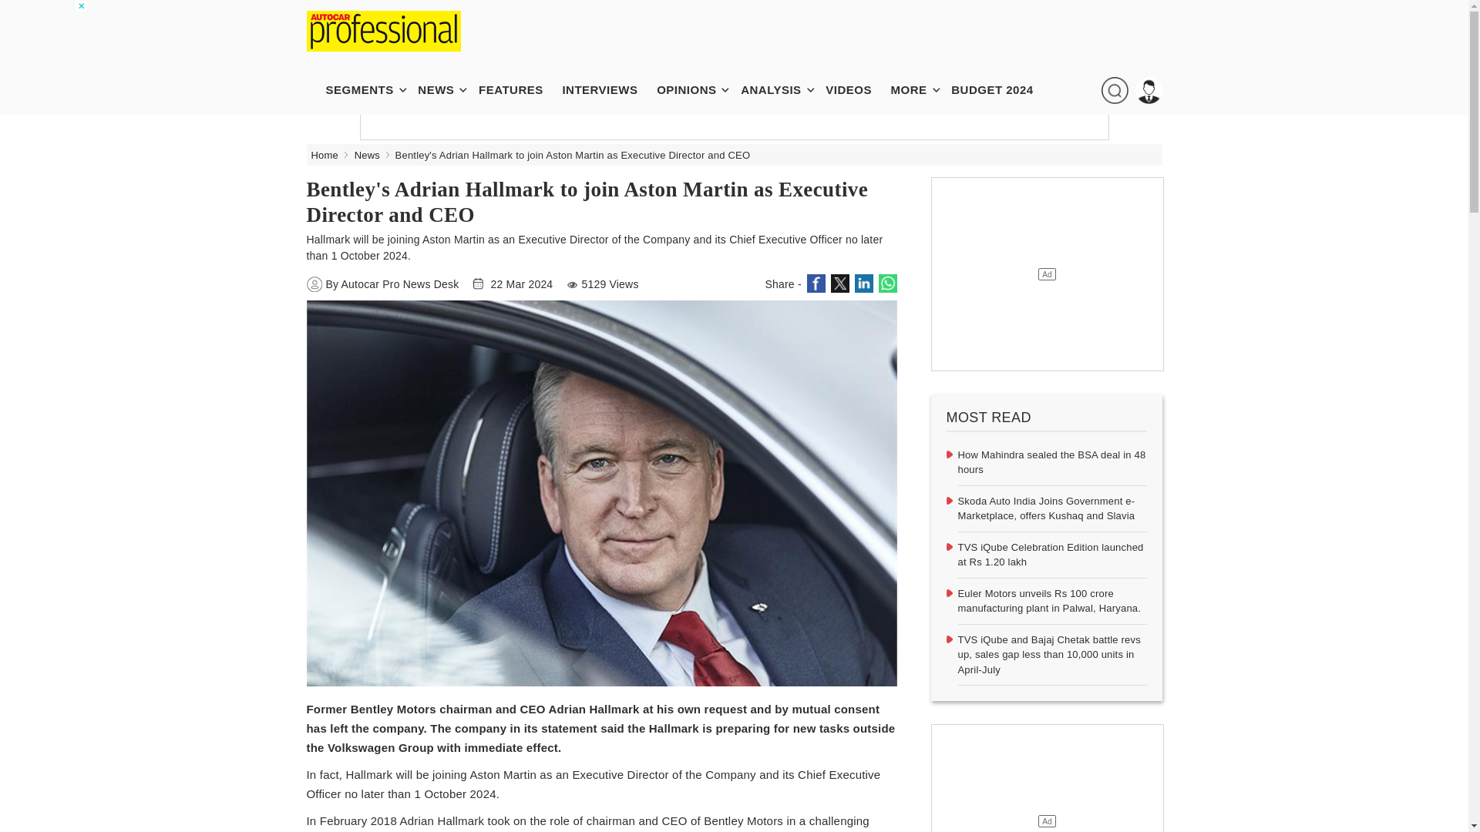 The height and width of the screenshot is (832, 1480). Describe the element at coordinates (917, 89) in the screenshot. I see `MORE` at that location.